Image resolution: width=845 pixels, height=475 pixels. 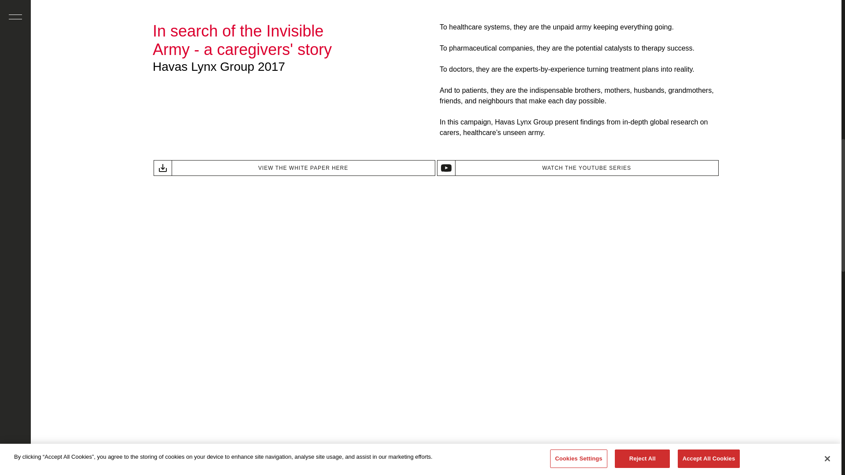 I want to click on WATCH THE YOUTUBE SERIES, so click(x=577, y=168).